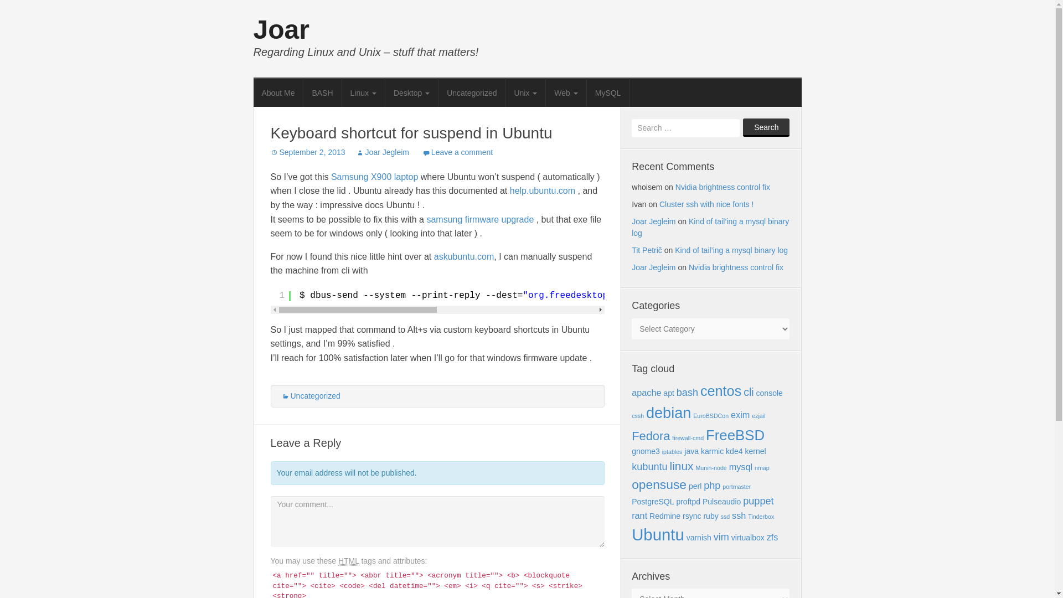 The image size is (1063, 598). Describe the element at coordinates (526, 92) in the screenshot. I see `Unix` at that location.